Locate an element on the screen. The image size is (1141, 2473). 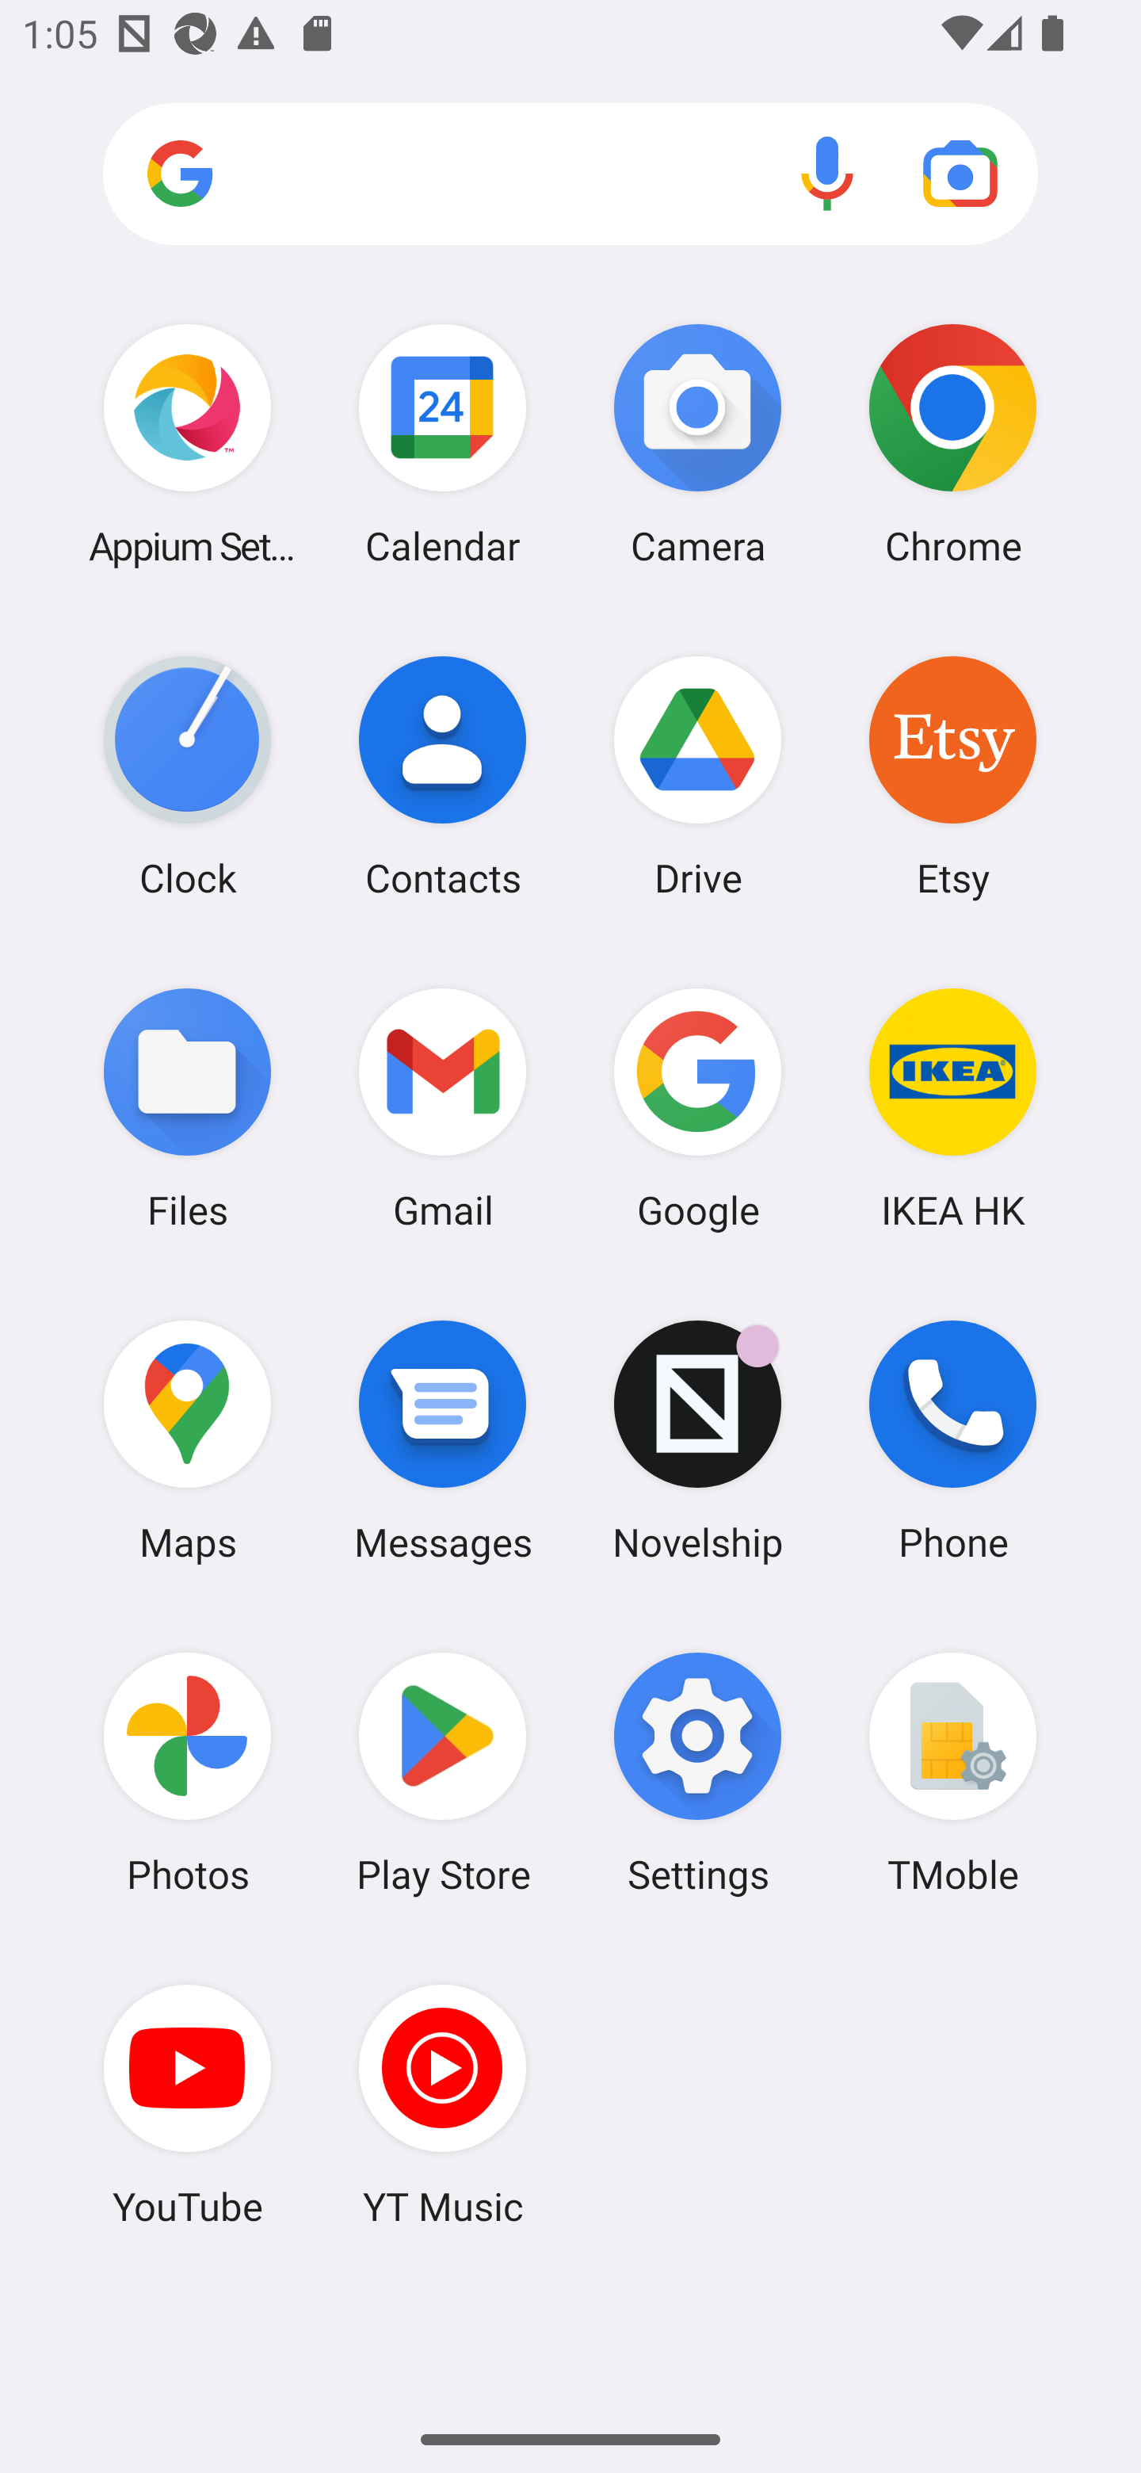
YouTube is located at coordinates (187, 2104).